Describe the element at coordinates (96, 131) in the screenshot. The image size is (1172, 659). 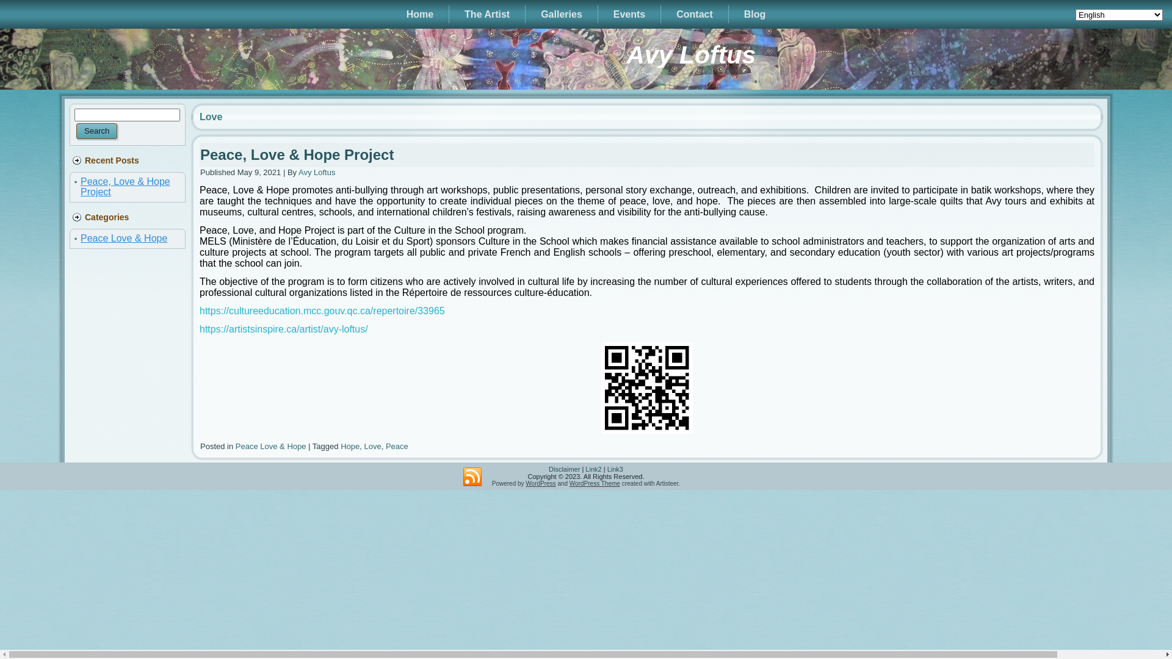
I see `Search` at that location.